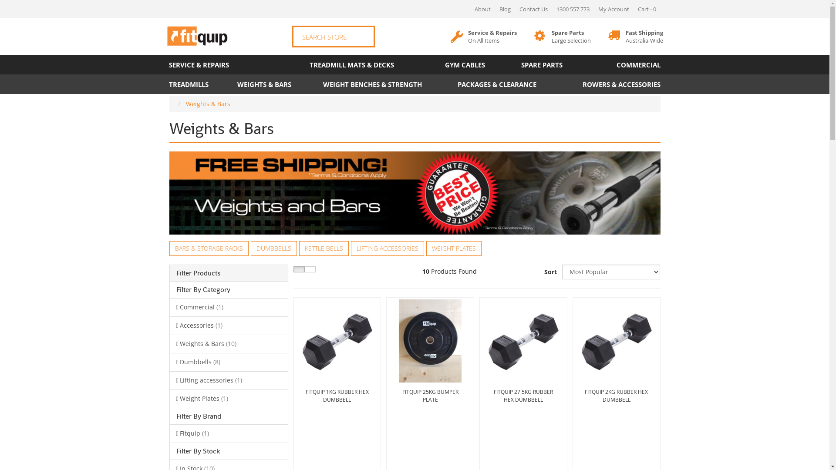 This screenshot has height=470, width=836. What do you see at coordinates (352, 64) in the screenshot?
I see `TREADMILL MATS & DECKS` at bounding box center [352, 64].